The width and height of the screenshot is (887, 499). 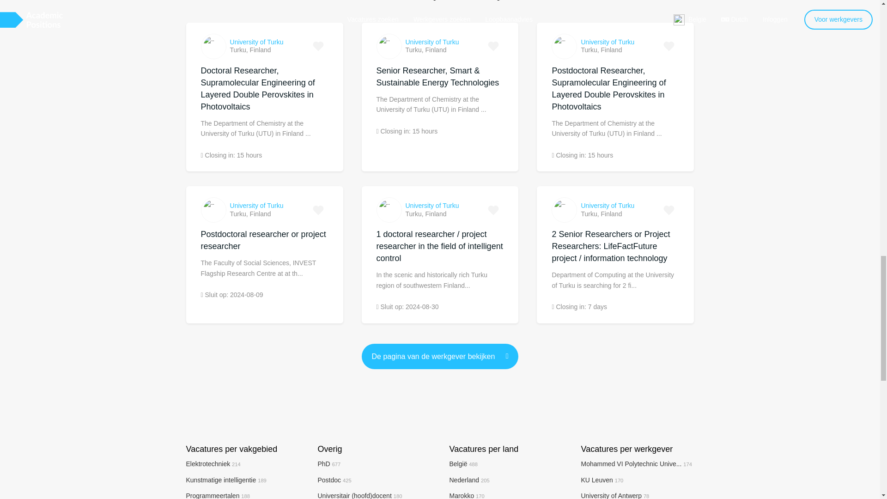 I want to click on PhD, so click(x=329, y=463).